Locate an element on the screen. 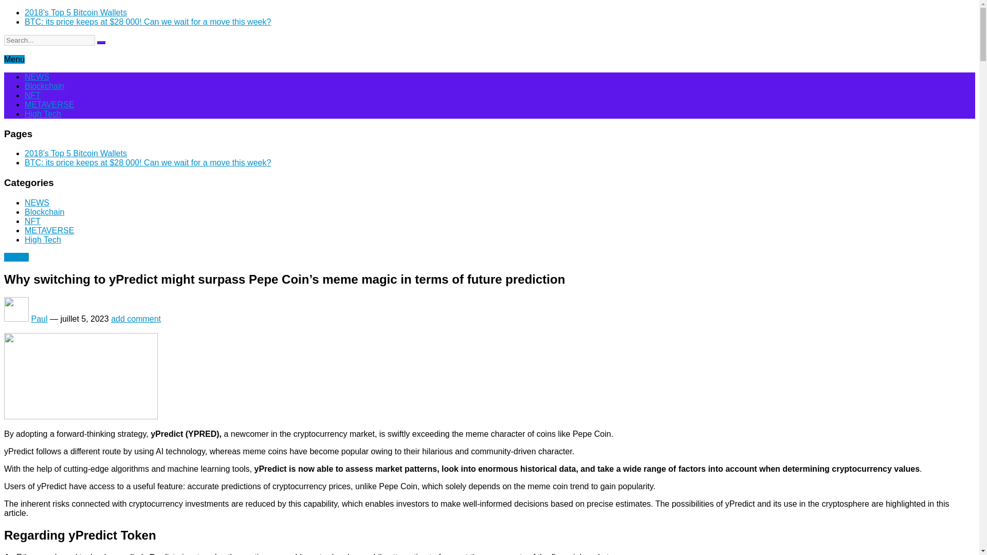 The width and height of the screenshot is (987, 555). Blockchain is located at coordinates (44, 212).